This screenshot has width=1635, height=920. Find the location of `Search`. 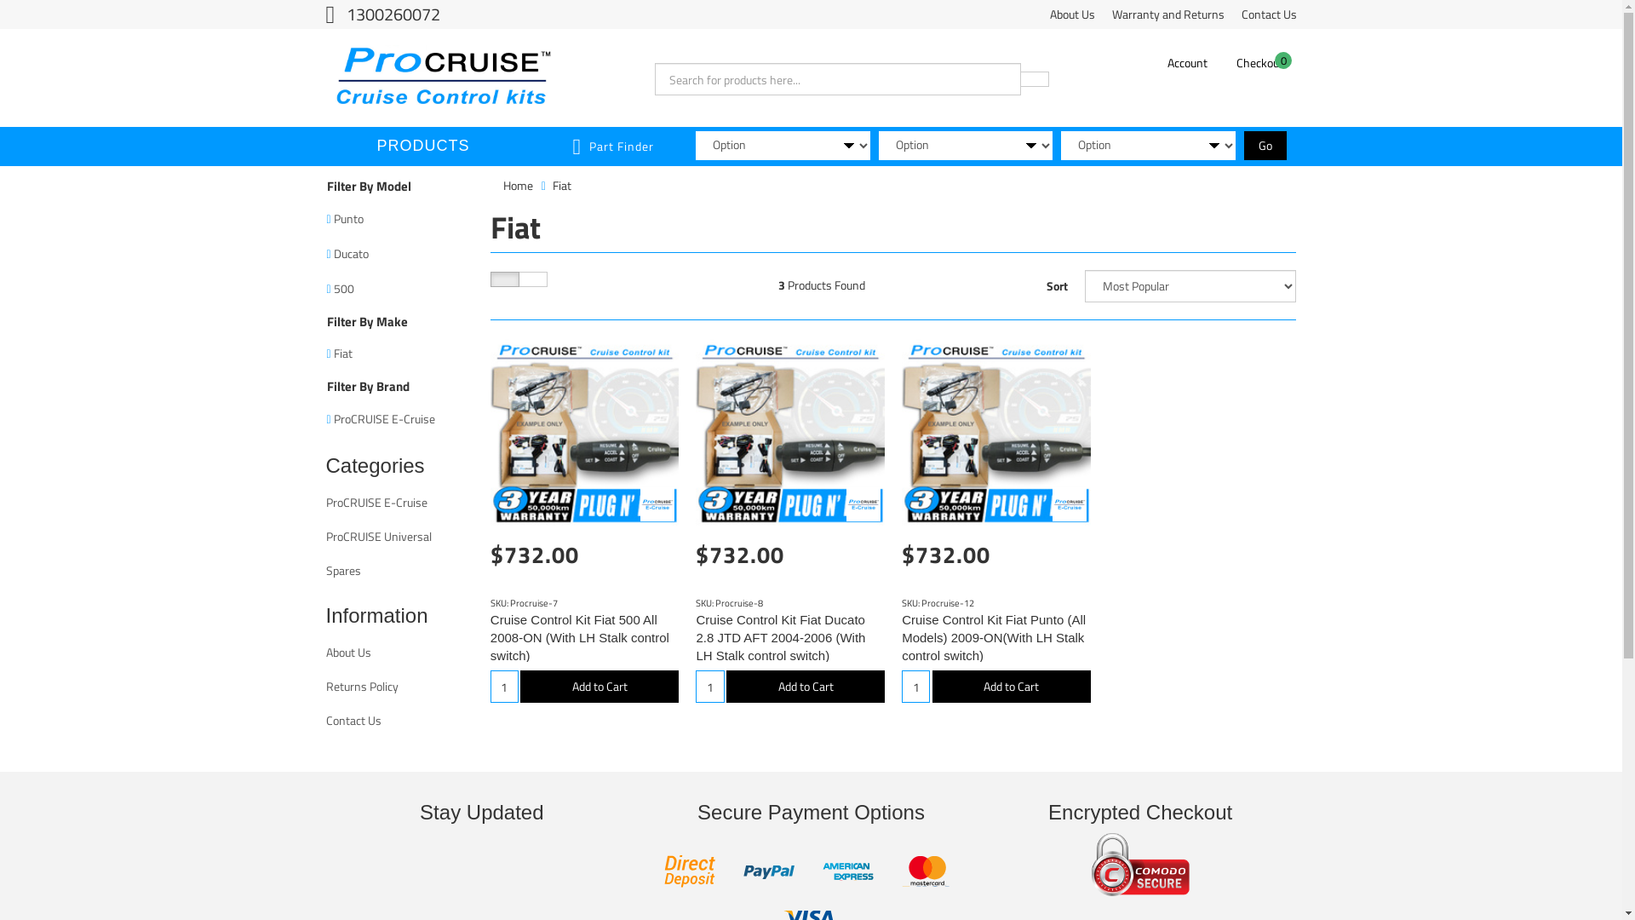

Search is located at coordinates (1035, 79).